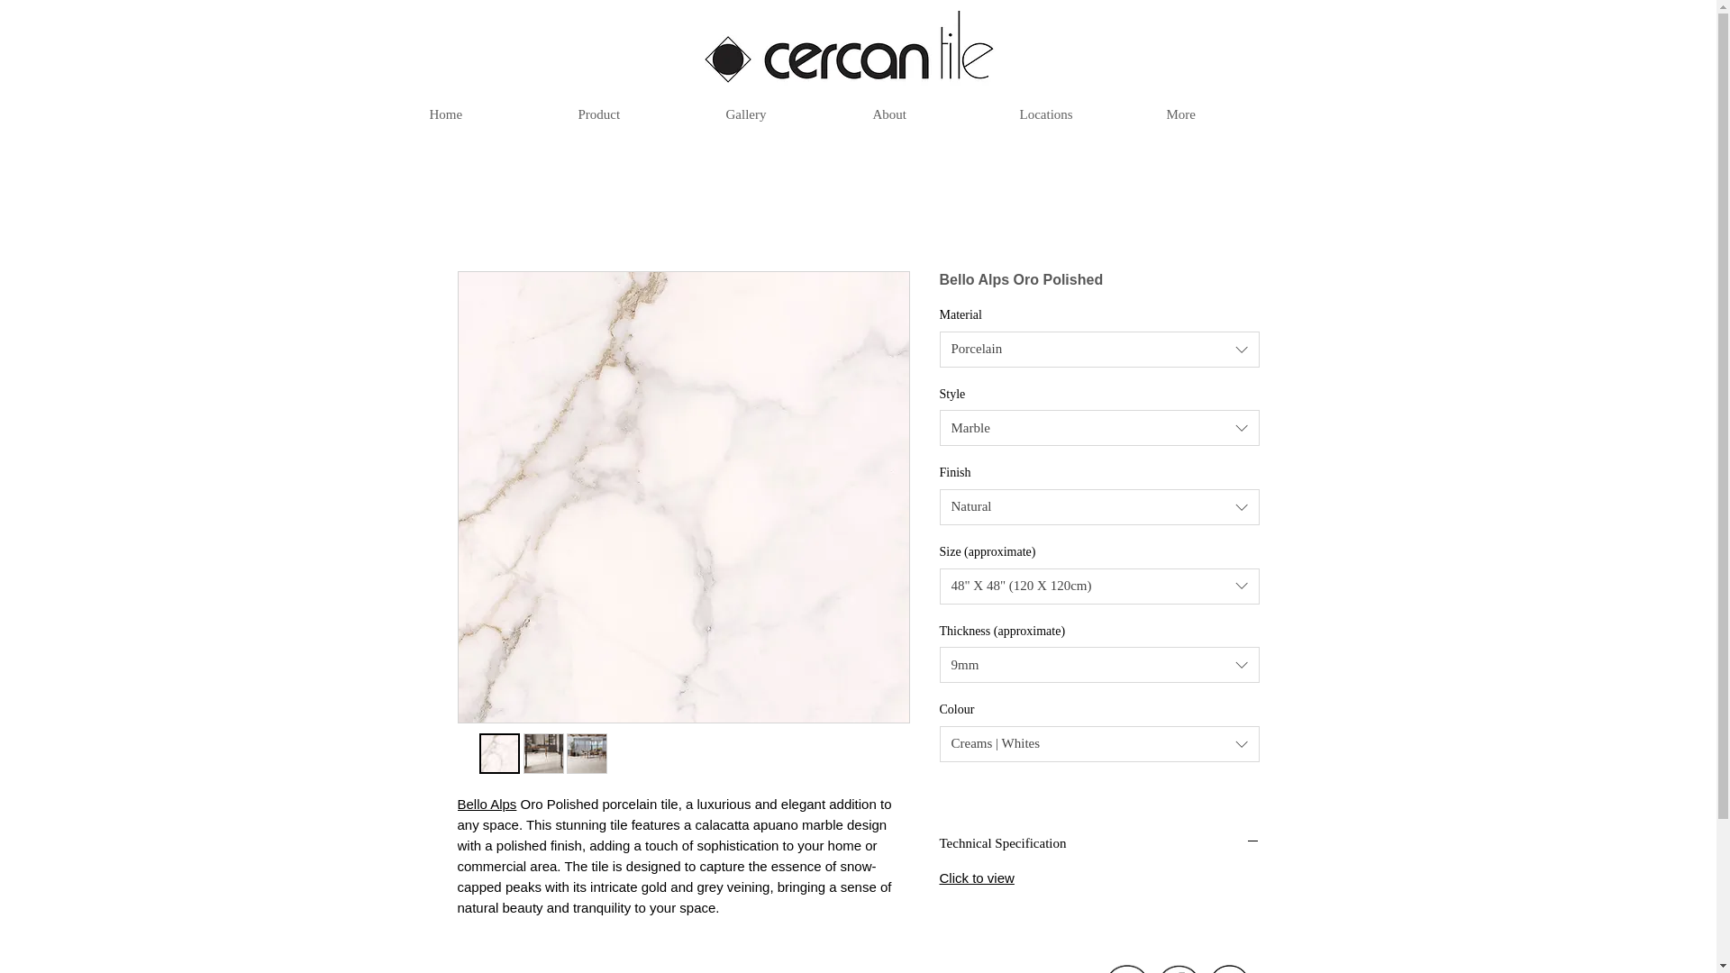  Describe the element at coordinates (637, 114) in the screenshot. I see `Product` at that location.